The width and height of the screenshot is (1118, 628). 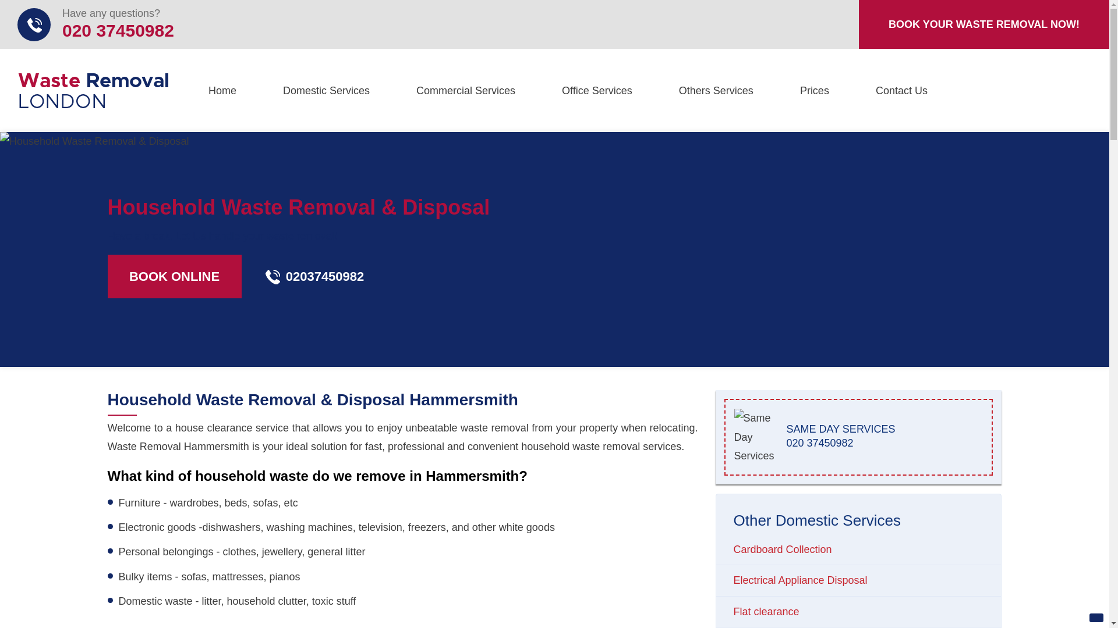 I want to click on Others Services, so click(x=597, y=91).